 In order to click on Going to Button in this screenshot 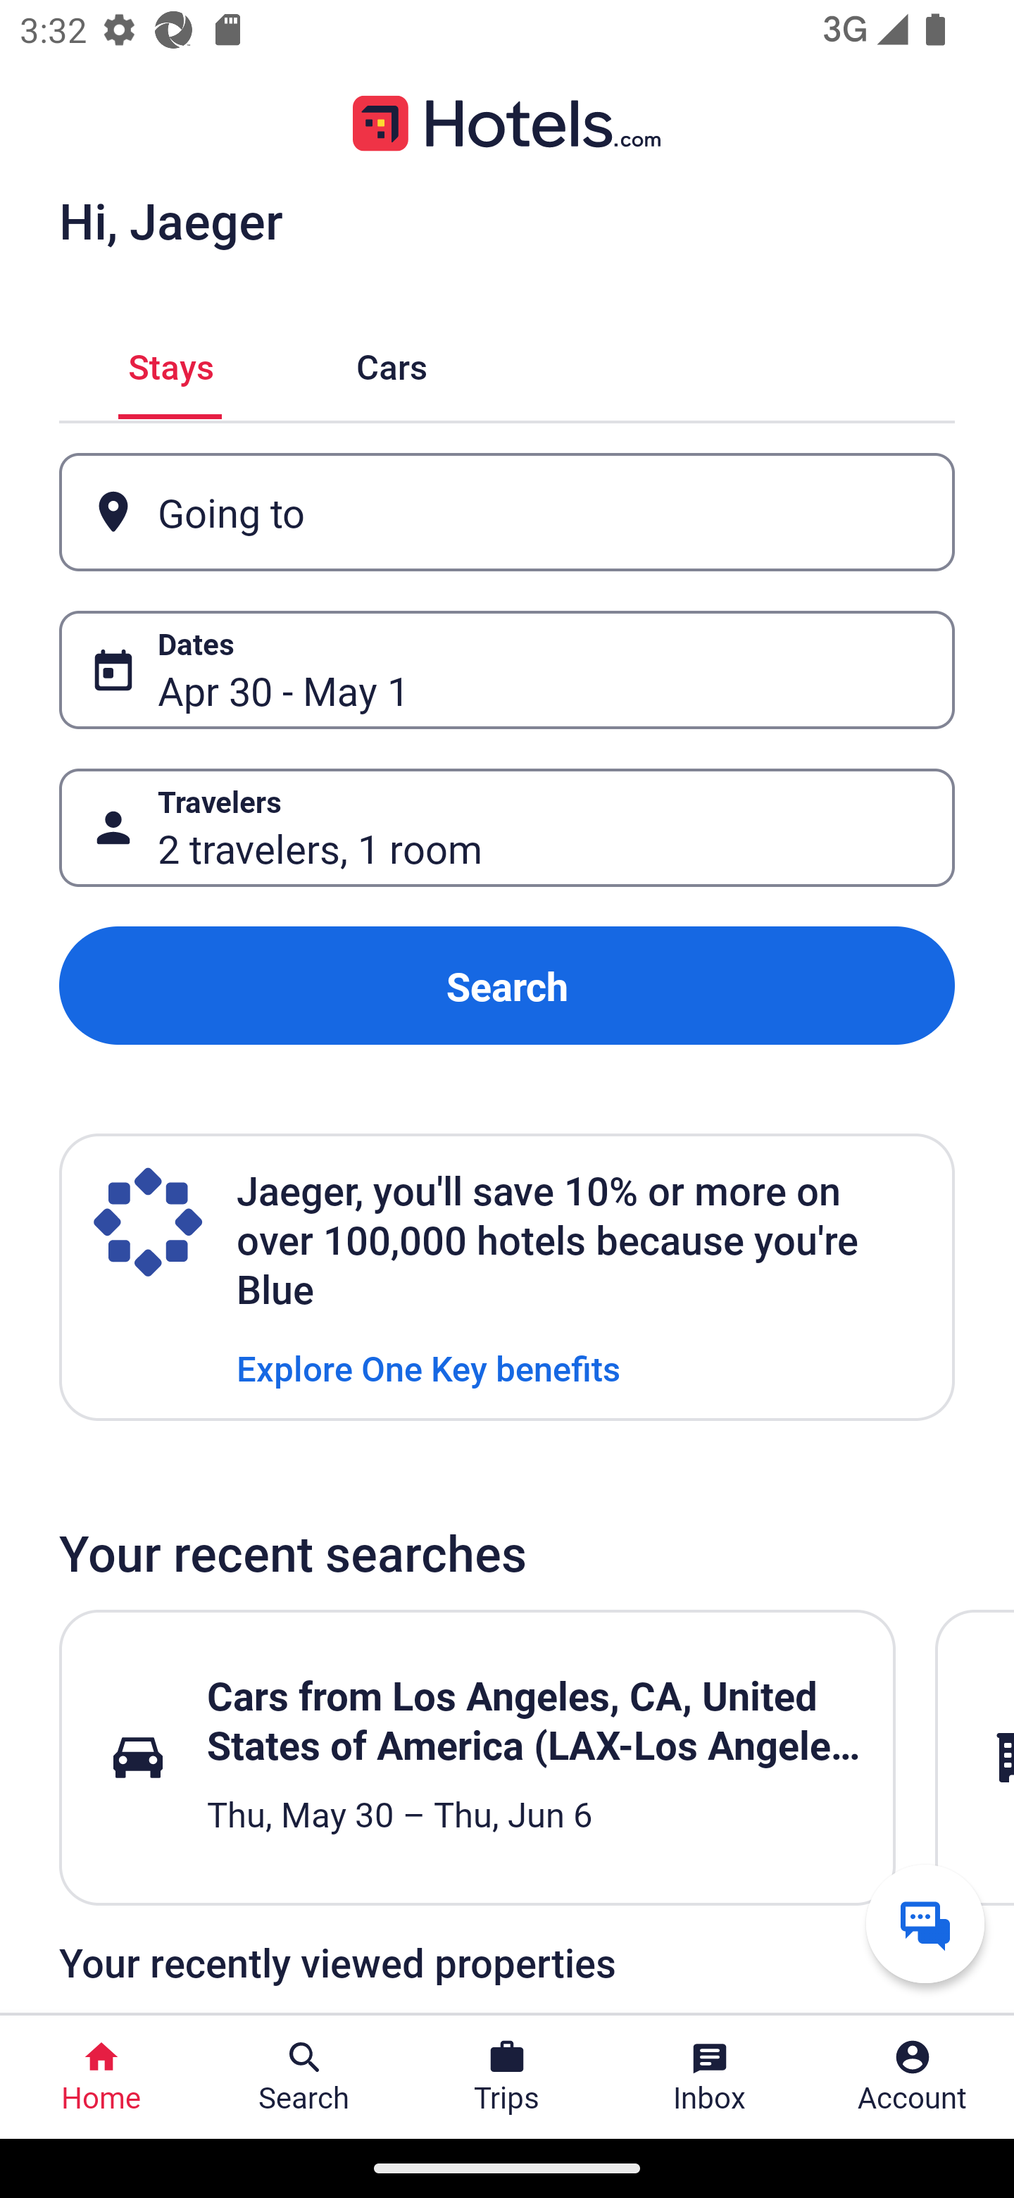, I will do `click(507, 511)`.